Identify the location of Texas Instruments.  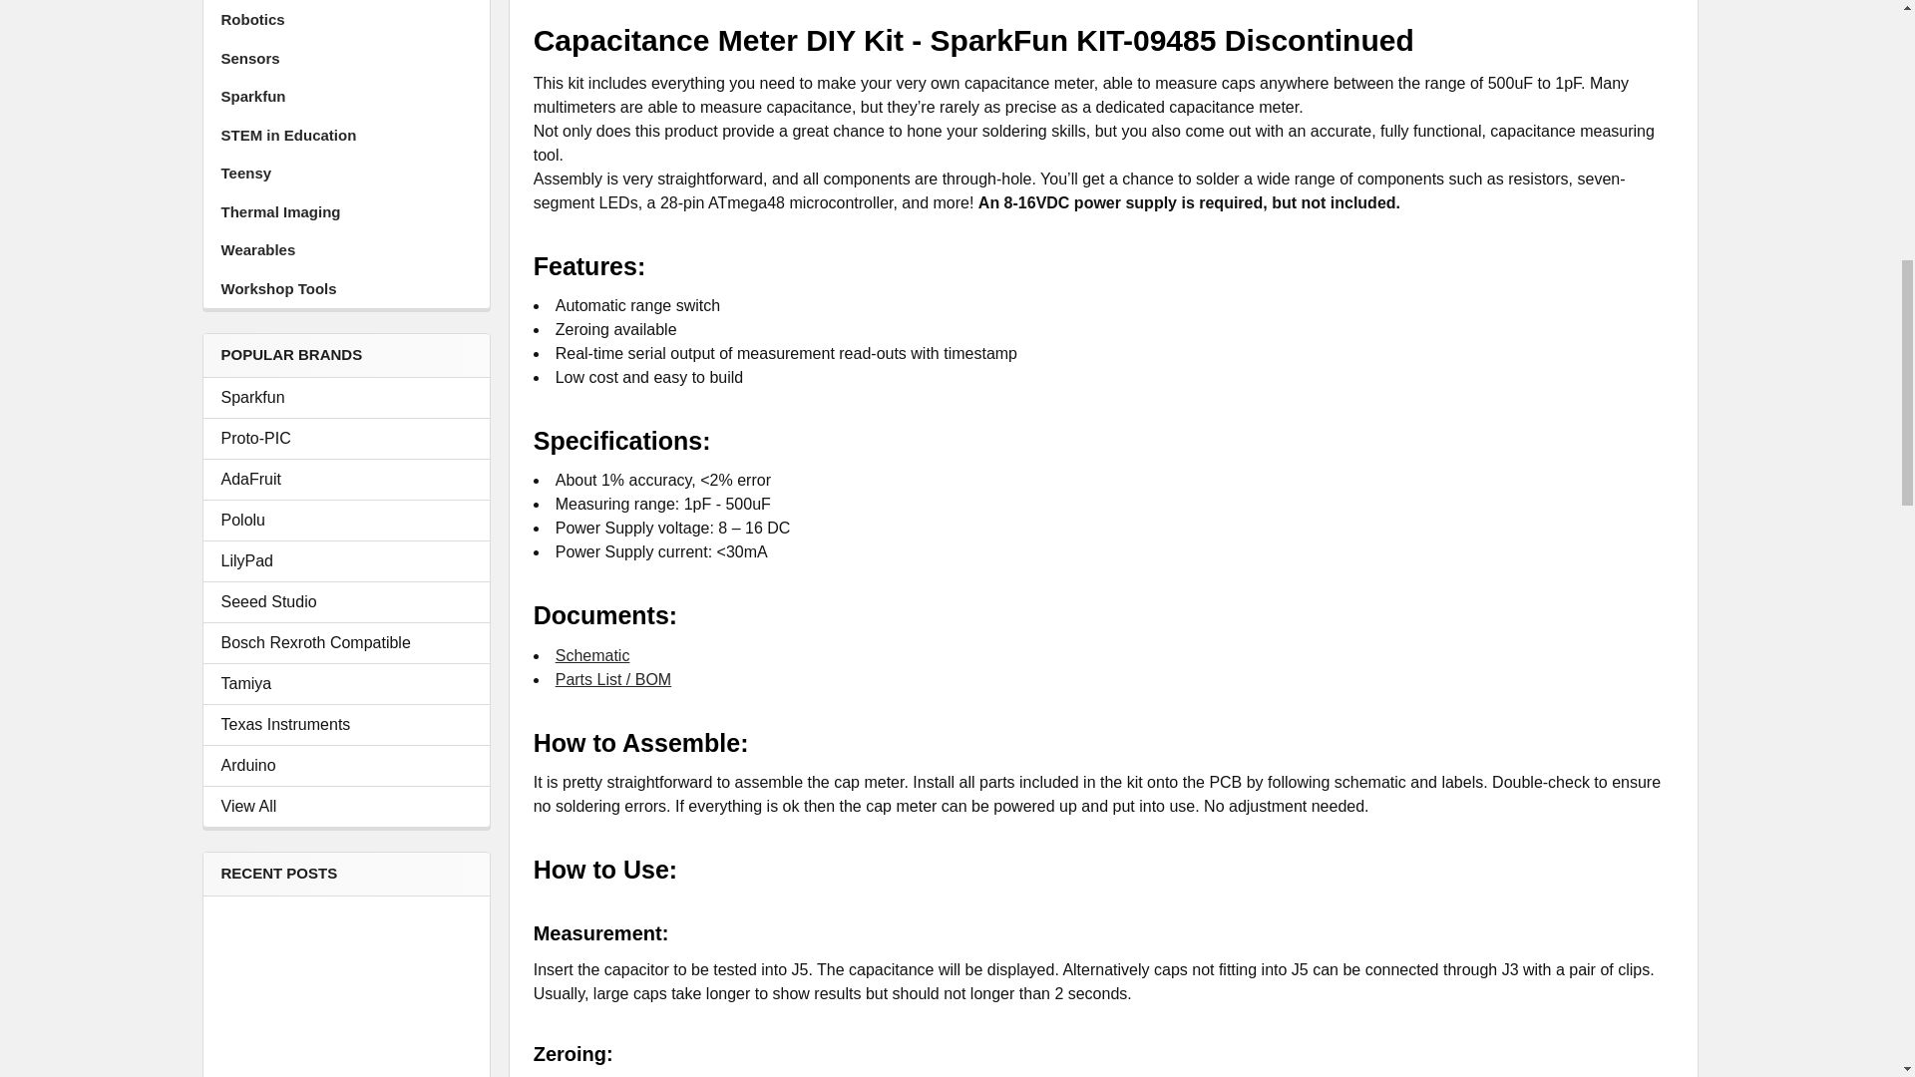
(346, 724).